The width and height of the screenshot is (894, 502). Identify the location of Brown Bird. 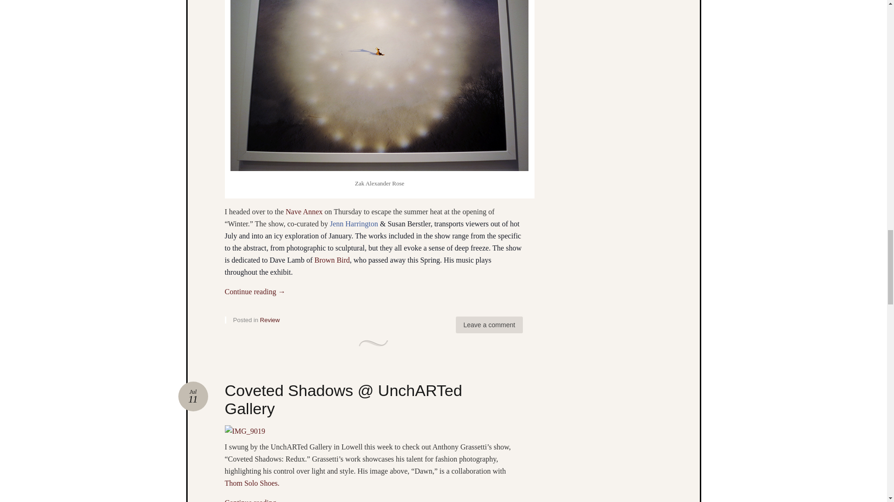
(332, 260).